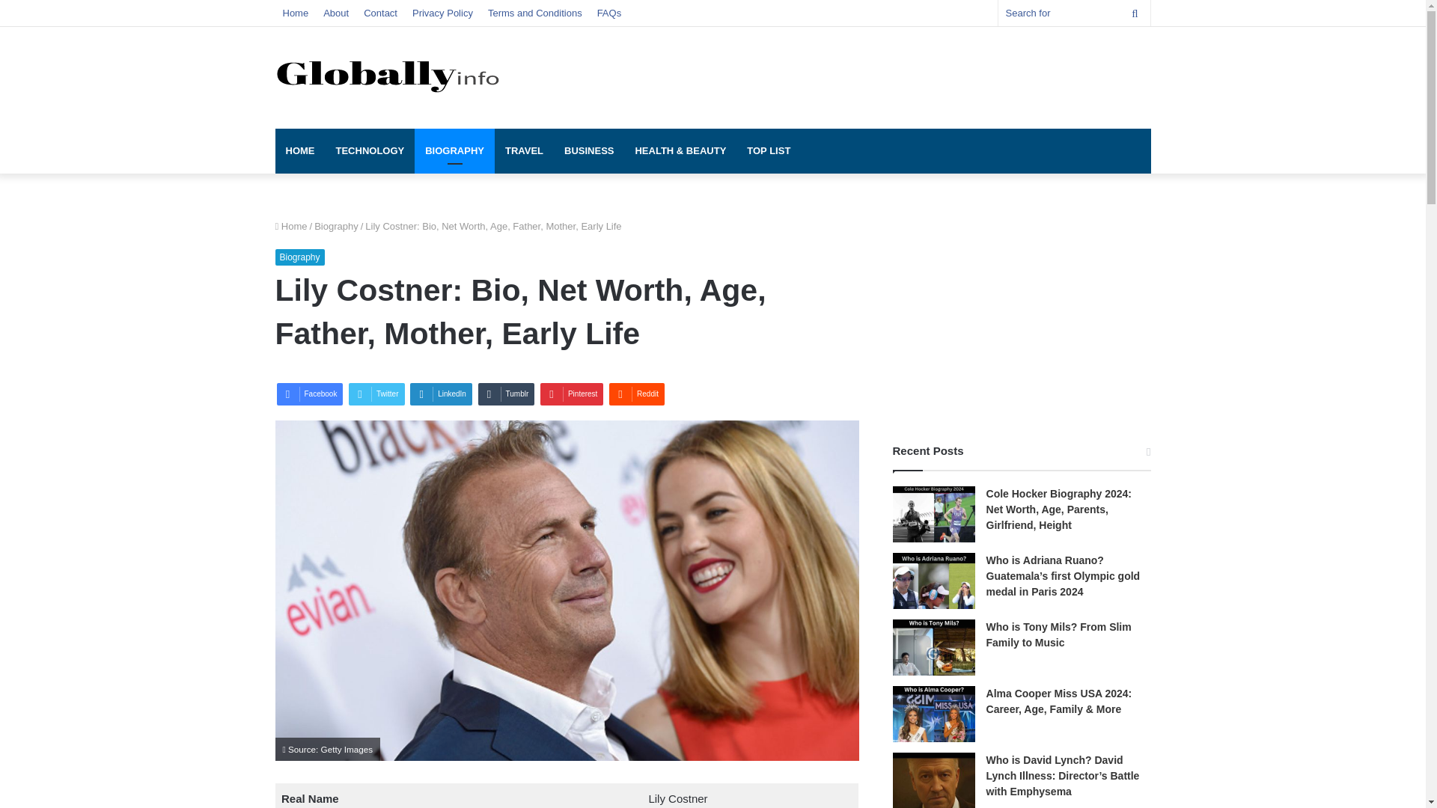  I want to click on BUSINESS, so click(588, 151).